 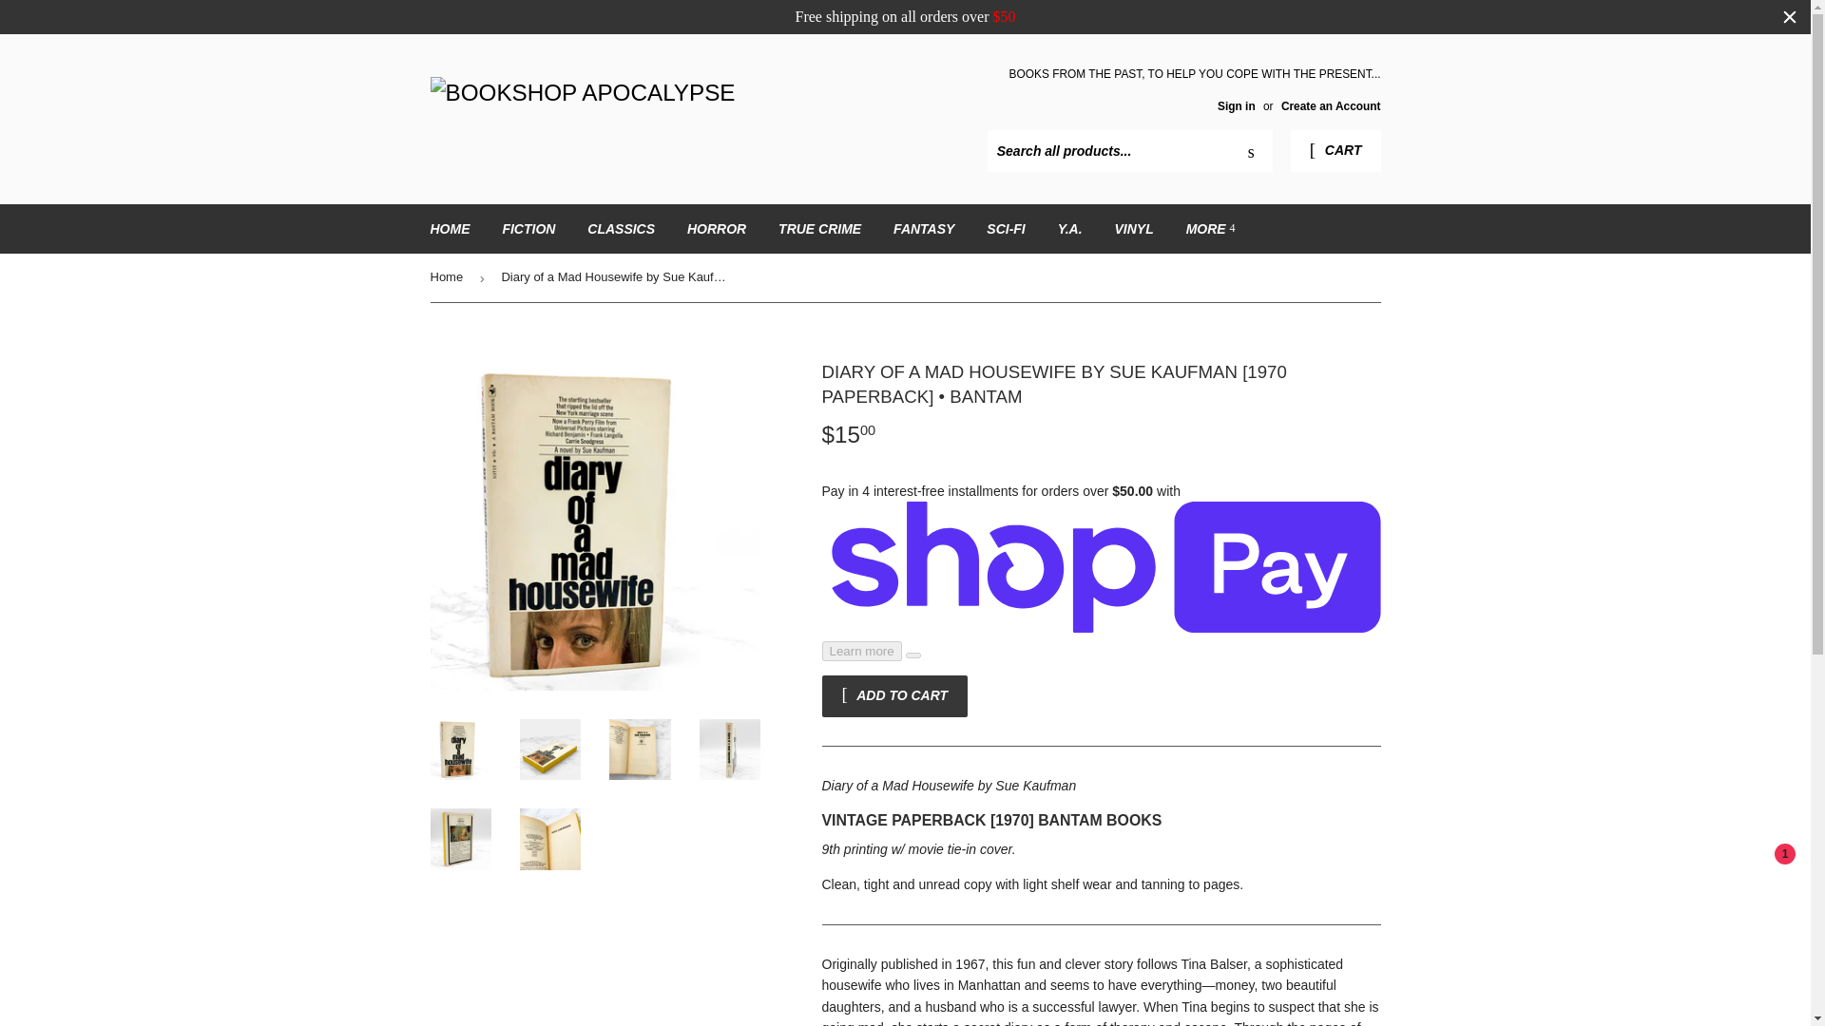 I want to click on Shopify online store chat, so click(x=1760, y=882).